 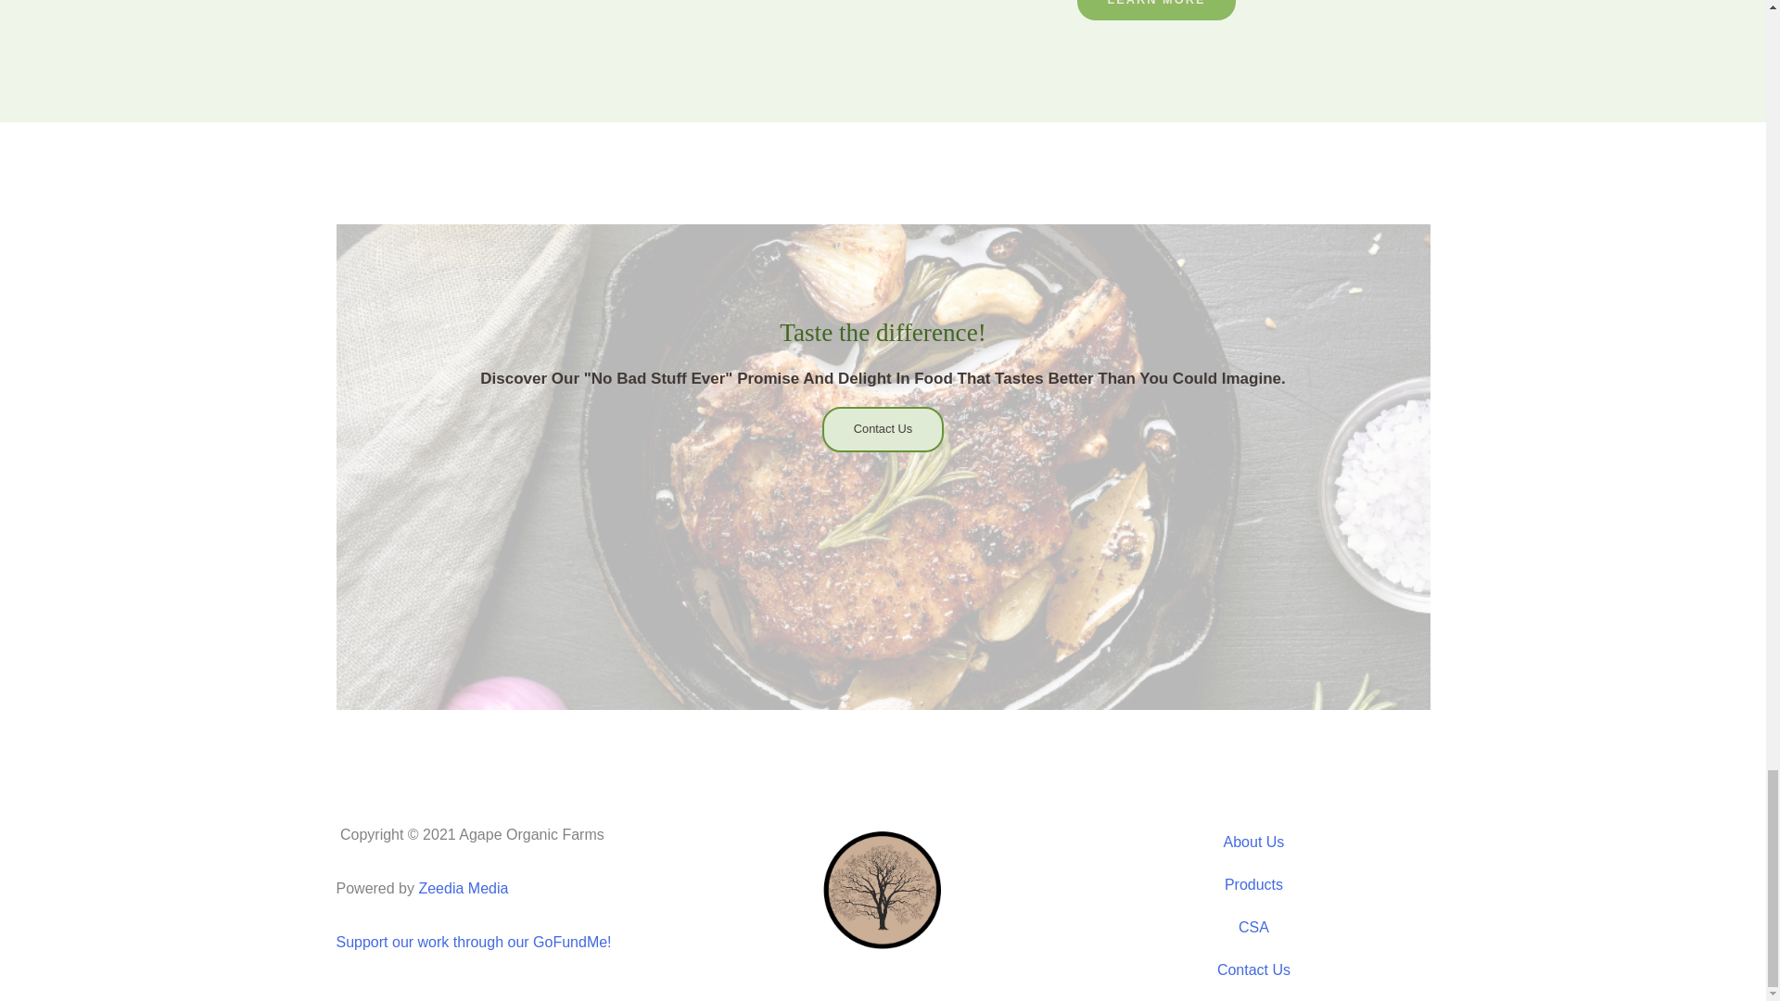 I want to click on Contact Us, so click(x=883, y=429).